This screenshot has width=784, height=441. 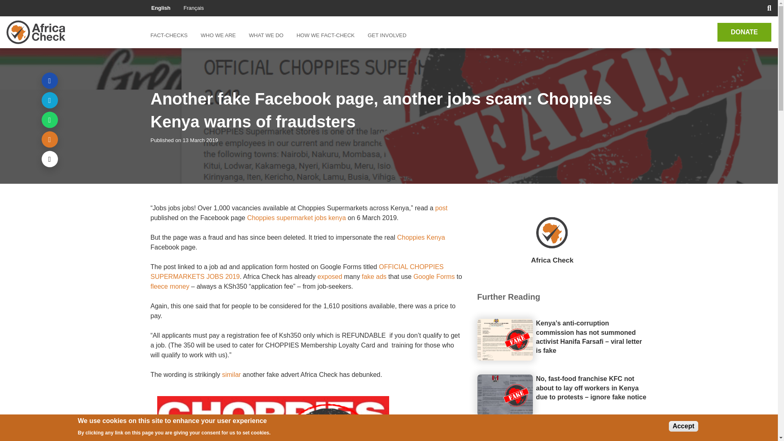 I want to click on English, so click(x=160, y=8).